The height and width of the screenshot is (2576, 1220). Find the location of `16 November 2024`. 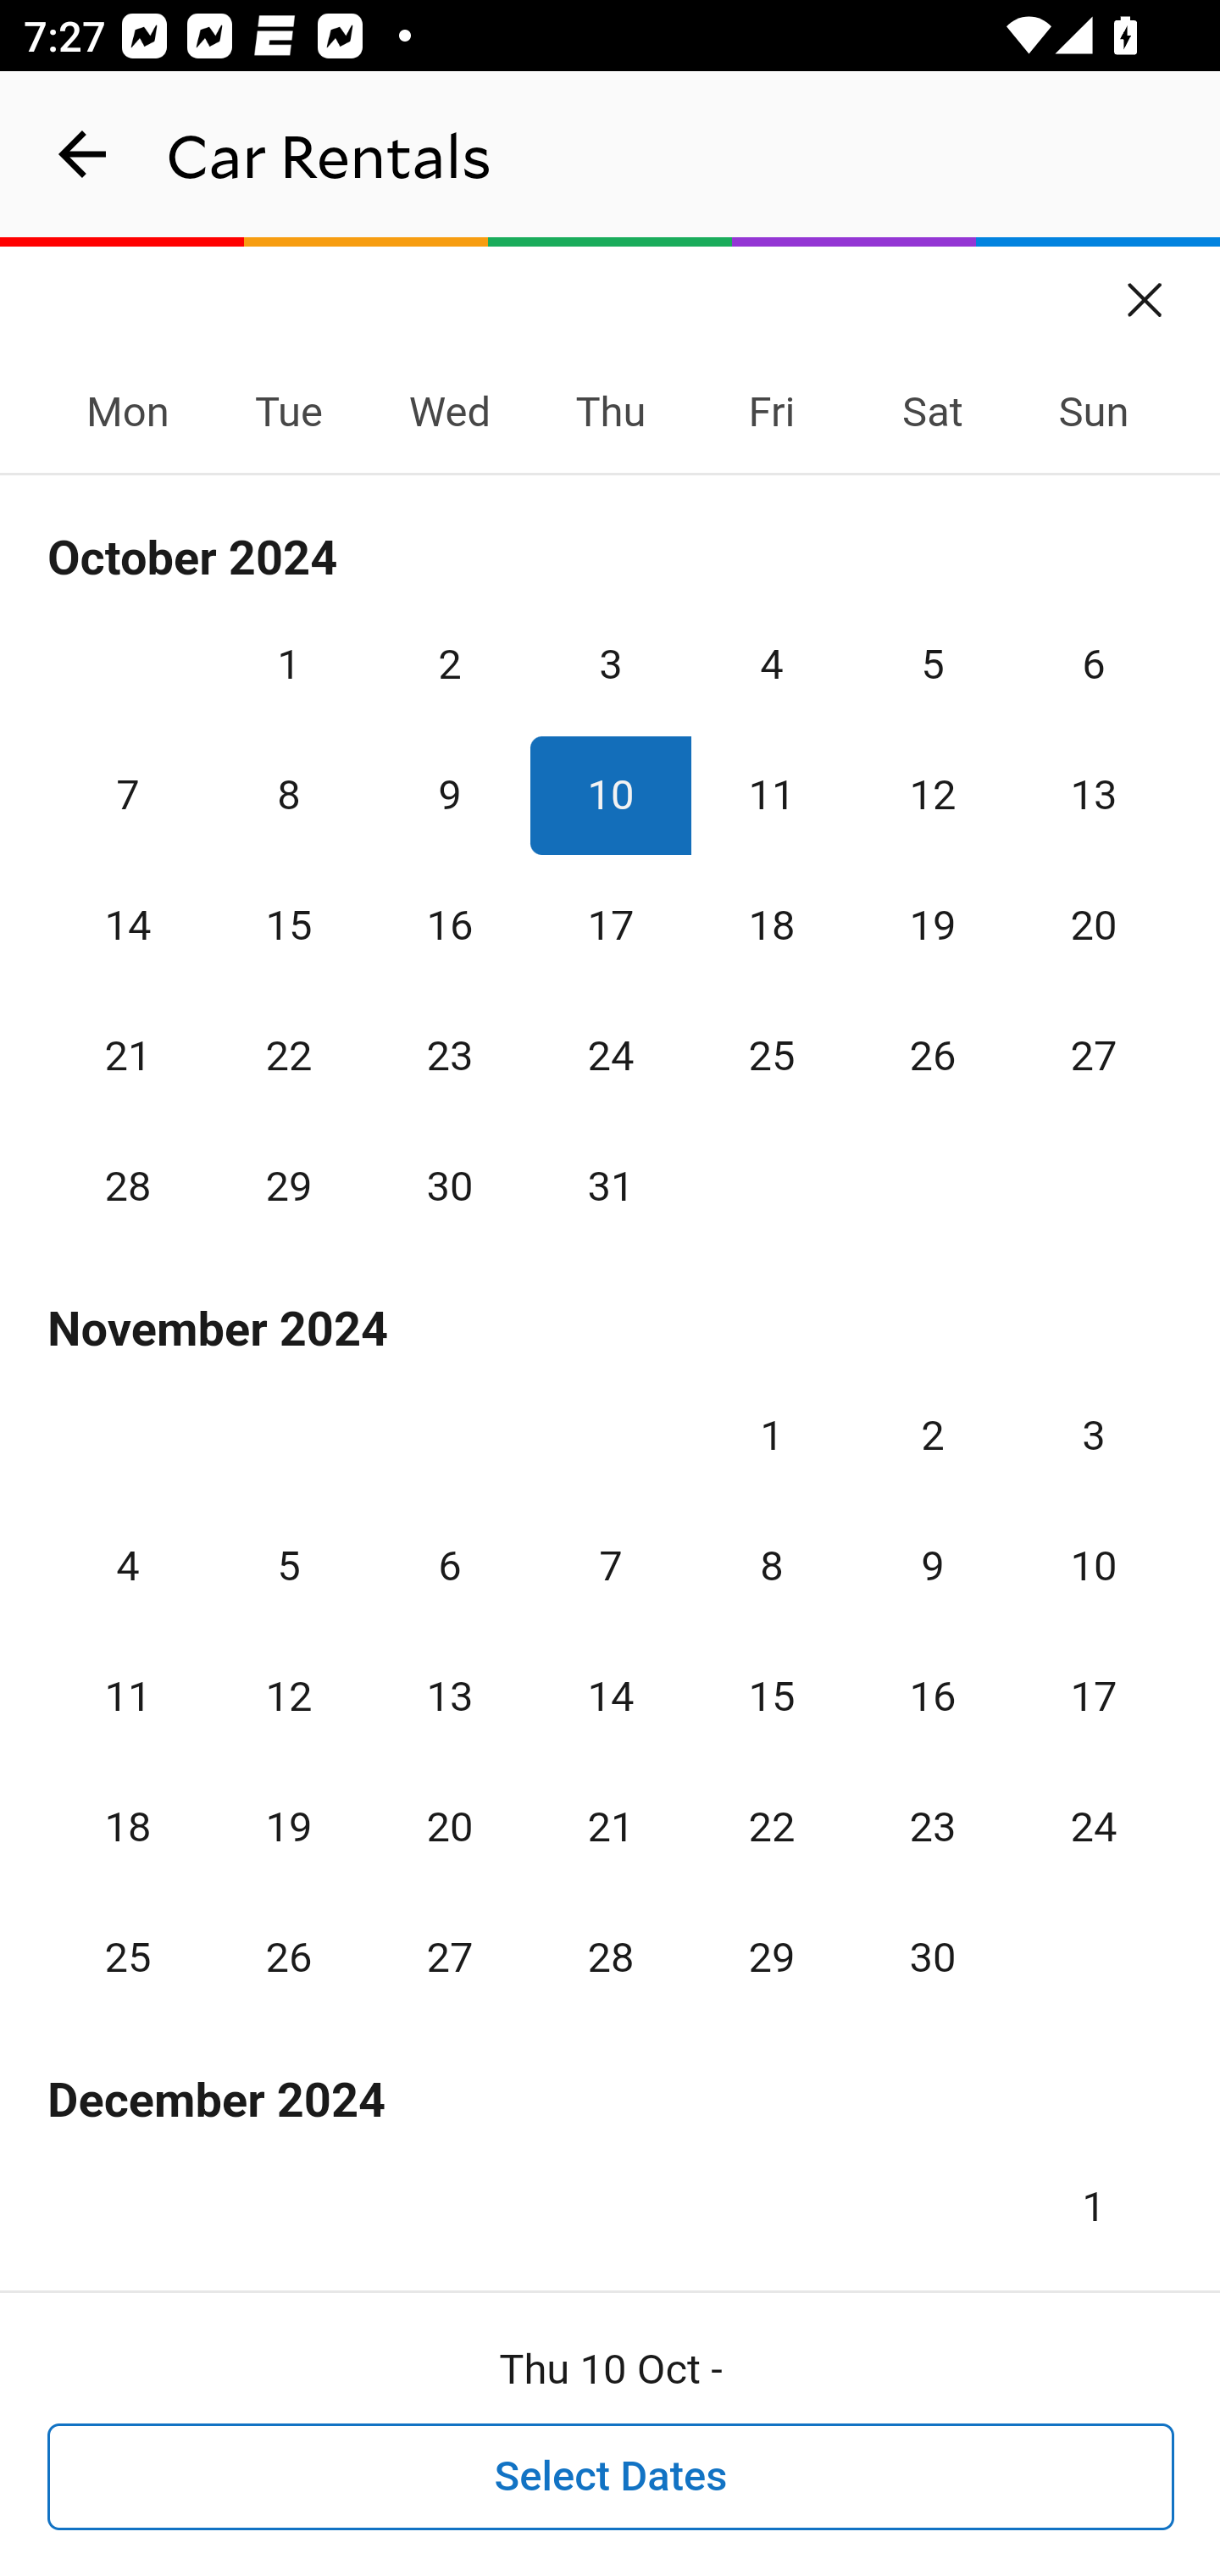

16 November 2024 is located at coordinates (932, 1697).